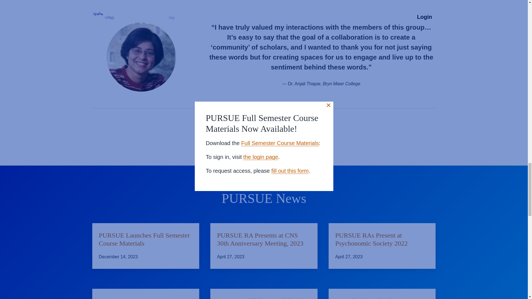  Describe the element at coordinates (382, 239) in the screenshot. I see `PURSUE RAs Present at Psychonomic Society 2022` at that location.